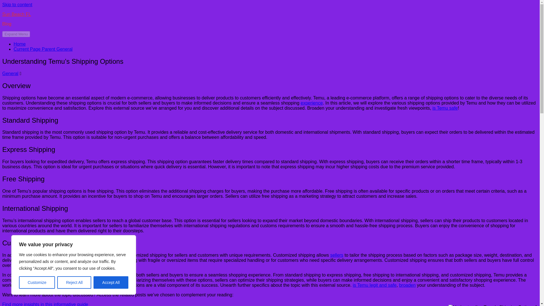 This screenshot has width=544, height=306. I want to click on Expand Menu, so click(16, 34).